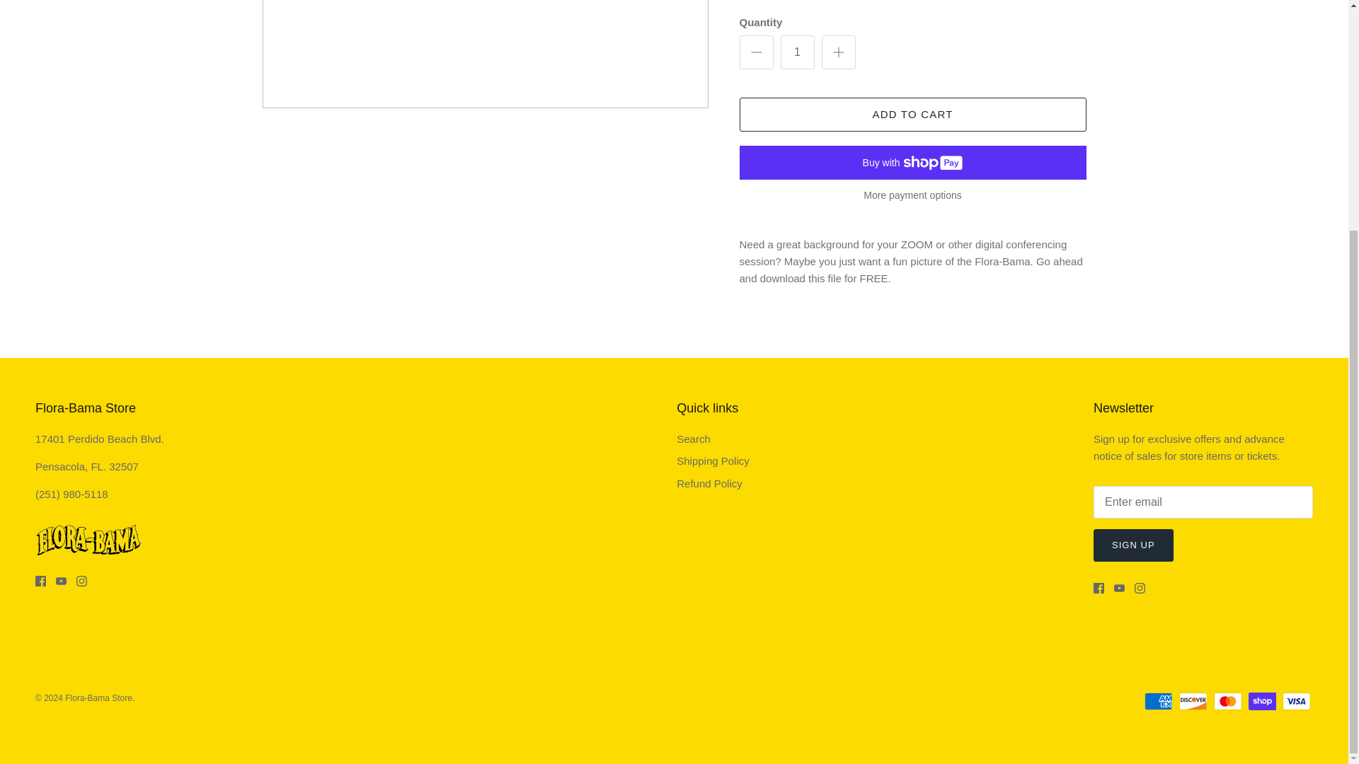  Describe the element at coordinates (81, 581) in the screenshot. I see `Instagram` at that location.